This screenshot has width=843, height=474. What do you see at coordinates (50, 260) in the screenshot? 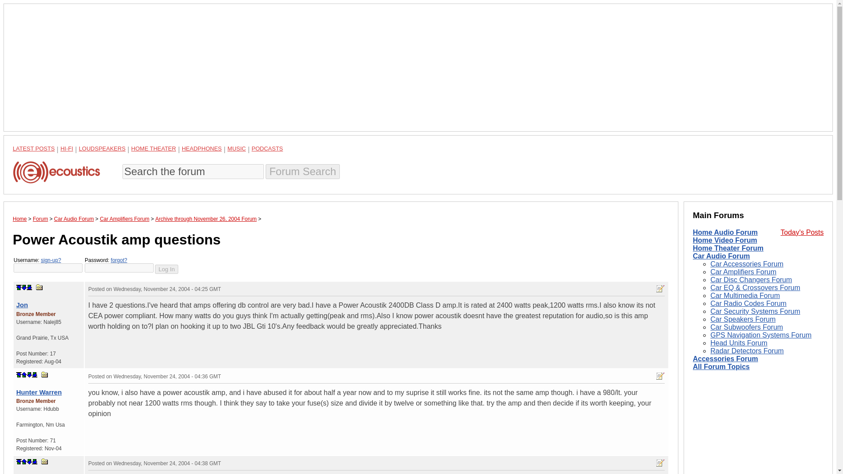
I see `sign-up?` at bounding box center [50, 260].